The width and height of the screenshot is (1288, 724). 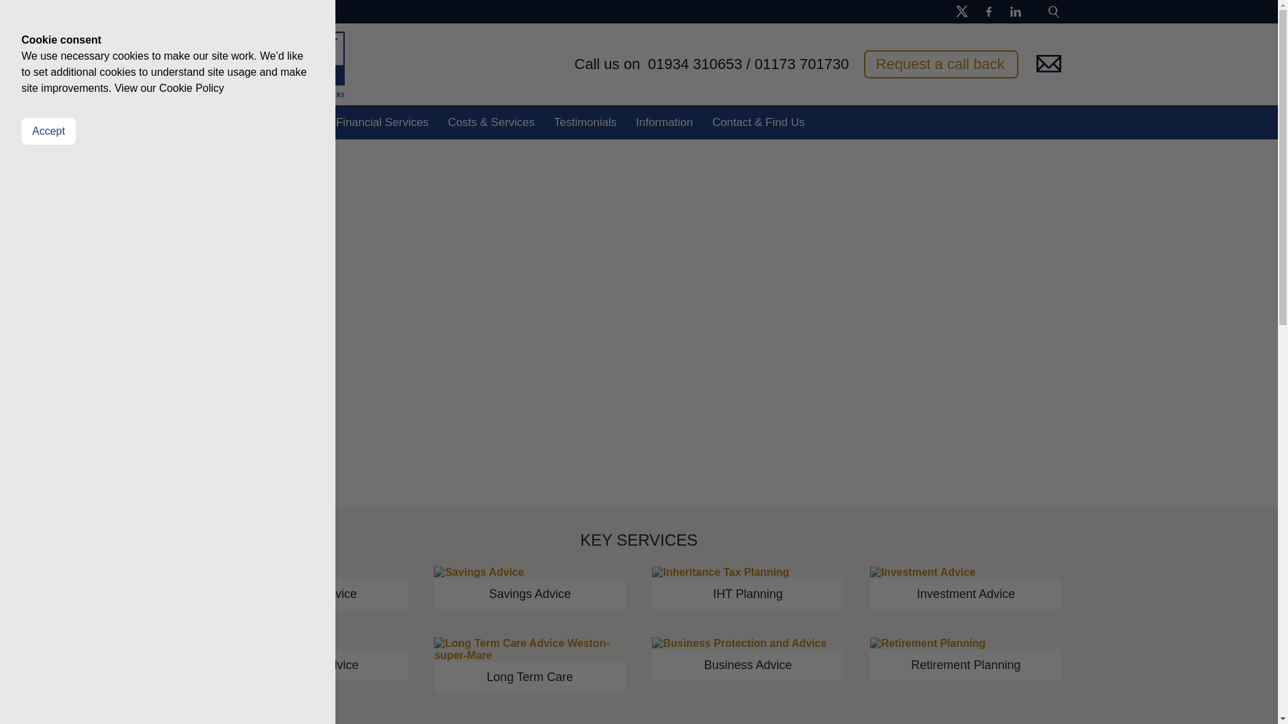 What do you see at coordinates (585, 122) in the screenshot?
I see `Testimonials` at bounding box center [585, 122].